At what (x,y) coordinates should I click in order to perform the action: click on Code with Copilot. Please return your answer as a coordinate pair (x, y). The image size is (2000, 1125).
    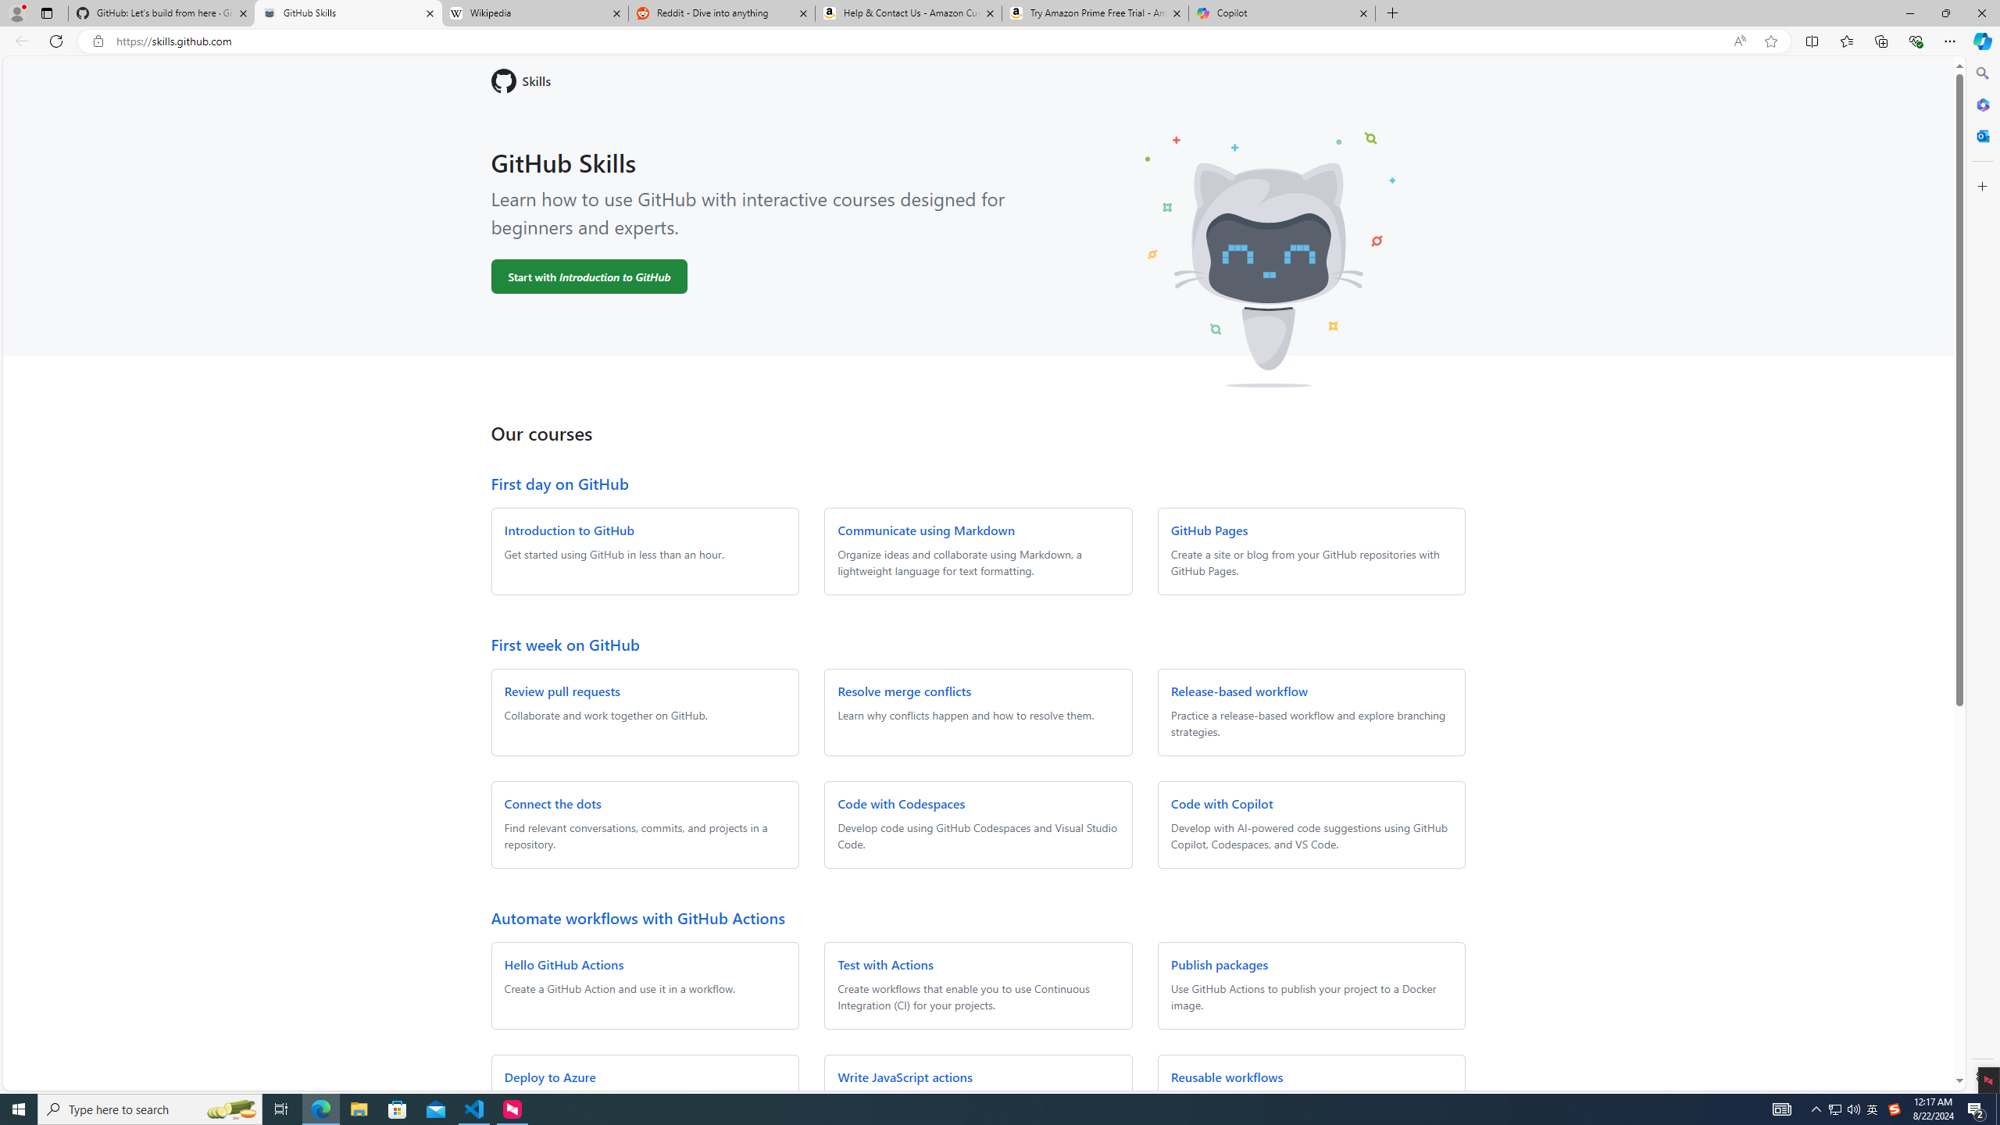
    Looking at the image, I should click on (1222, 803).